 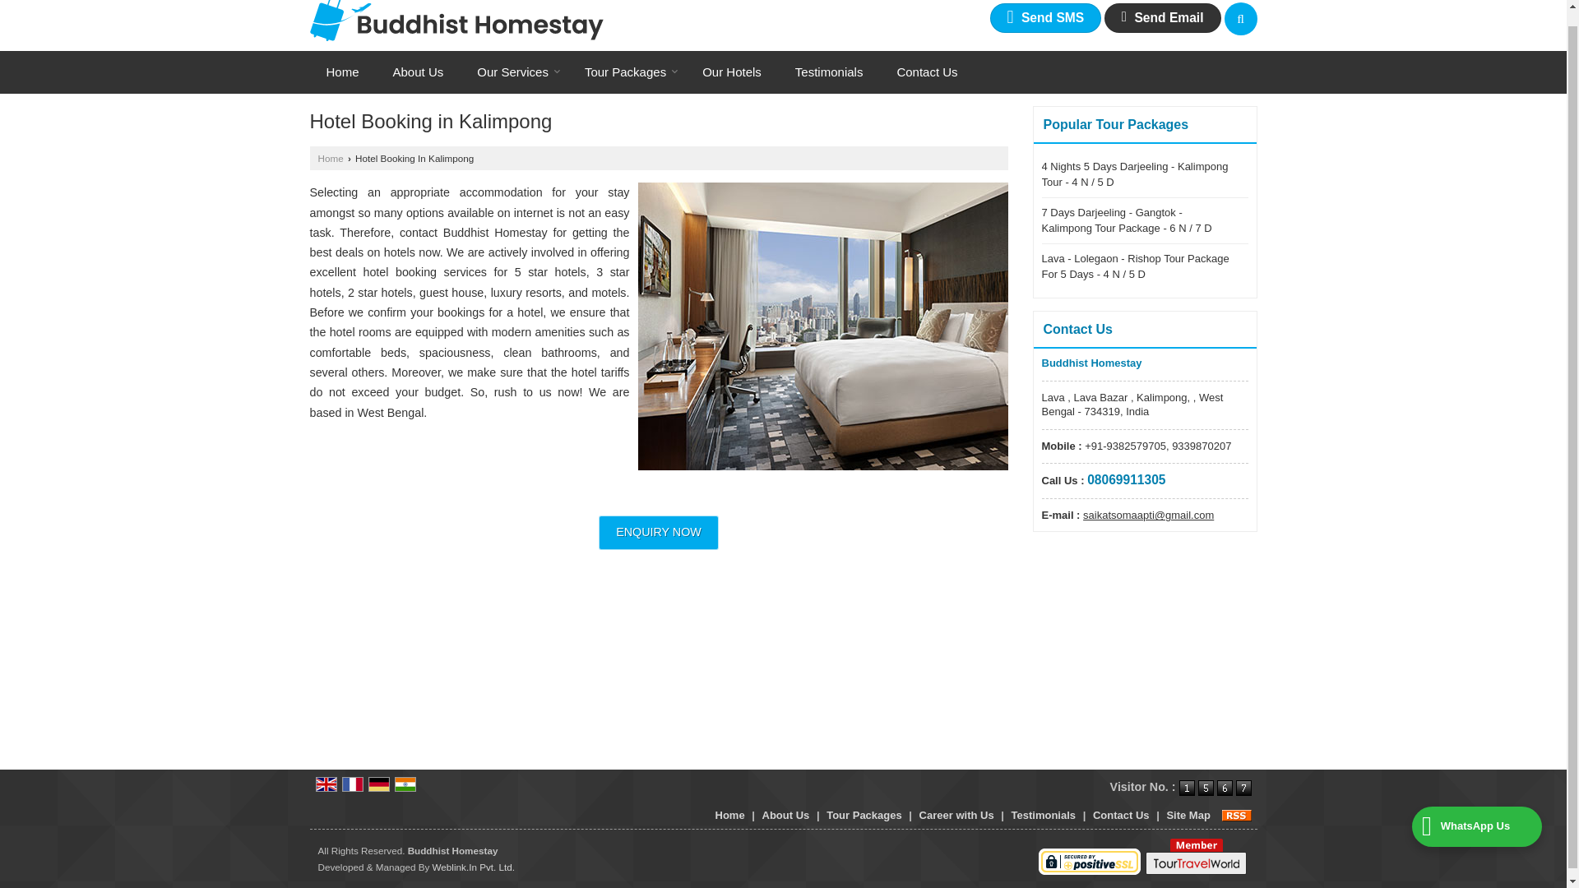 What do you see at coordinates (732, 72) in the screenshot?
I see `Our Hotels` at bounding box center [732, 72].